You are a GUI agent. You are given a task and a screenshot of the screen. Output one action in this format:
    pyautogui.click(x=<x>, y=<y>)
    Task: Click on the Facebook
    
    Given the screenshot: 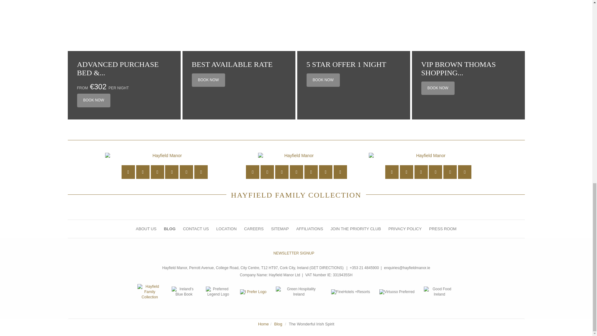 What is the action you would take?
    pyautogui.click(x=421, y=172)
    